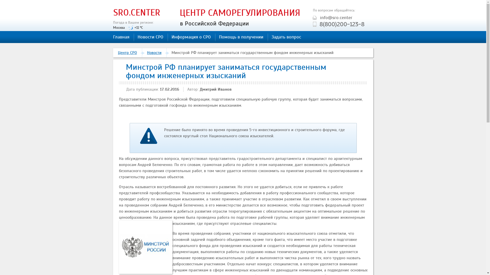 The image size is (490, 275). I want to click on SRO.CENTER, so click(137, 12).